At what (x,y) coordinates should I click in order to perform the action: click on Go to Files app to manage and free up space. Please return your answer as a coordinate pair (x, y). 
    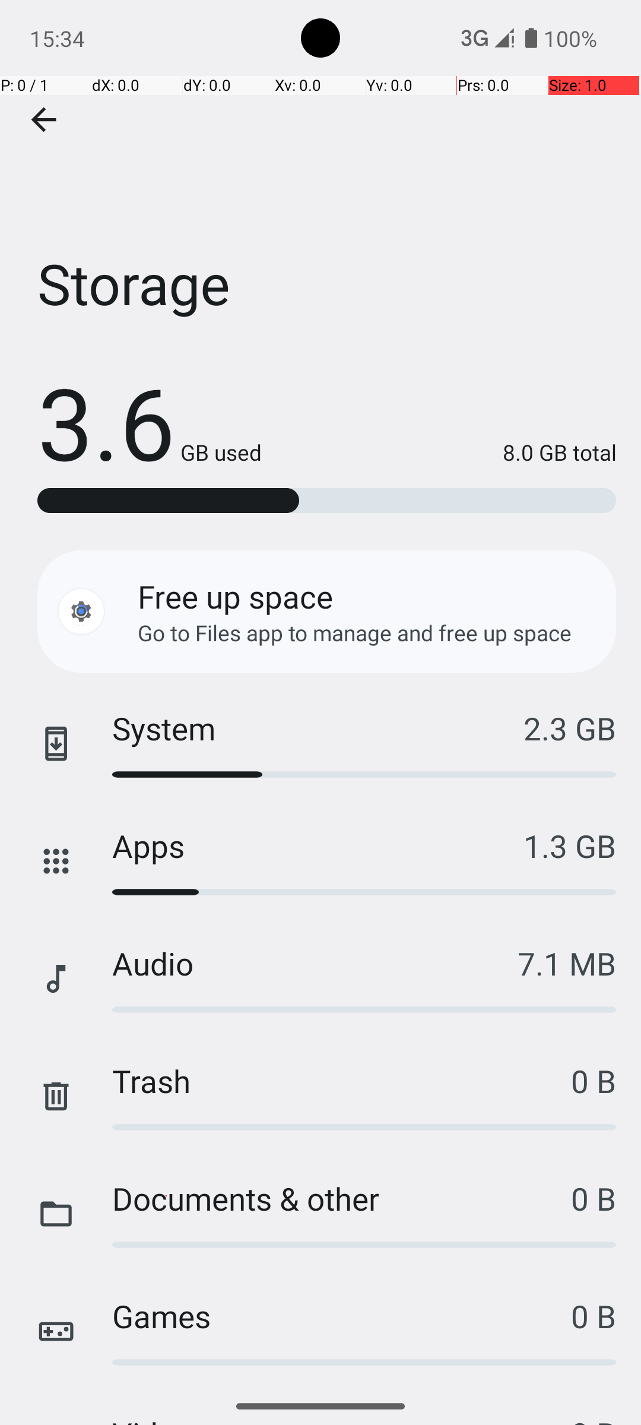
    Looking at the image, I should click on (355, 633).